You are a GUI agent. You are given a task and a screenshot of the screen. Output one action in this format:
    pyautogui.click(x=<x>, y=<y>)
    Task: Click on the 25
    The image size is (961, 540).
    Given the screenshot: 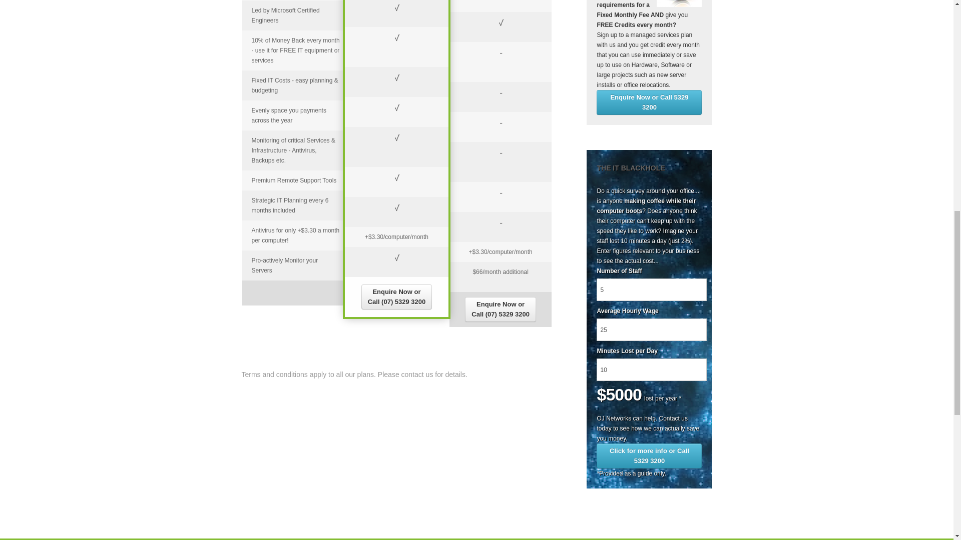 What is the action you would take?
    pyautogui.click(x=652, y=329)
    